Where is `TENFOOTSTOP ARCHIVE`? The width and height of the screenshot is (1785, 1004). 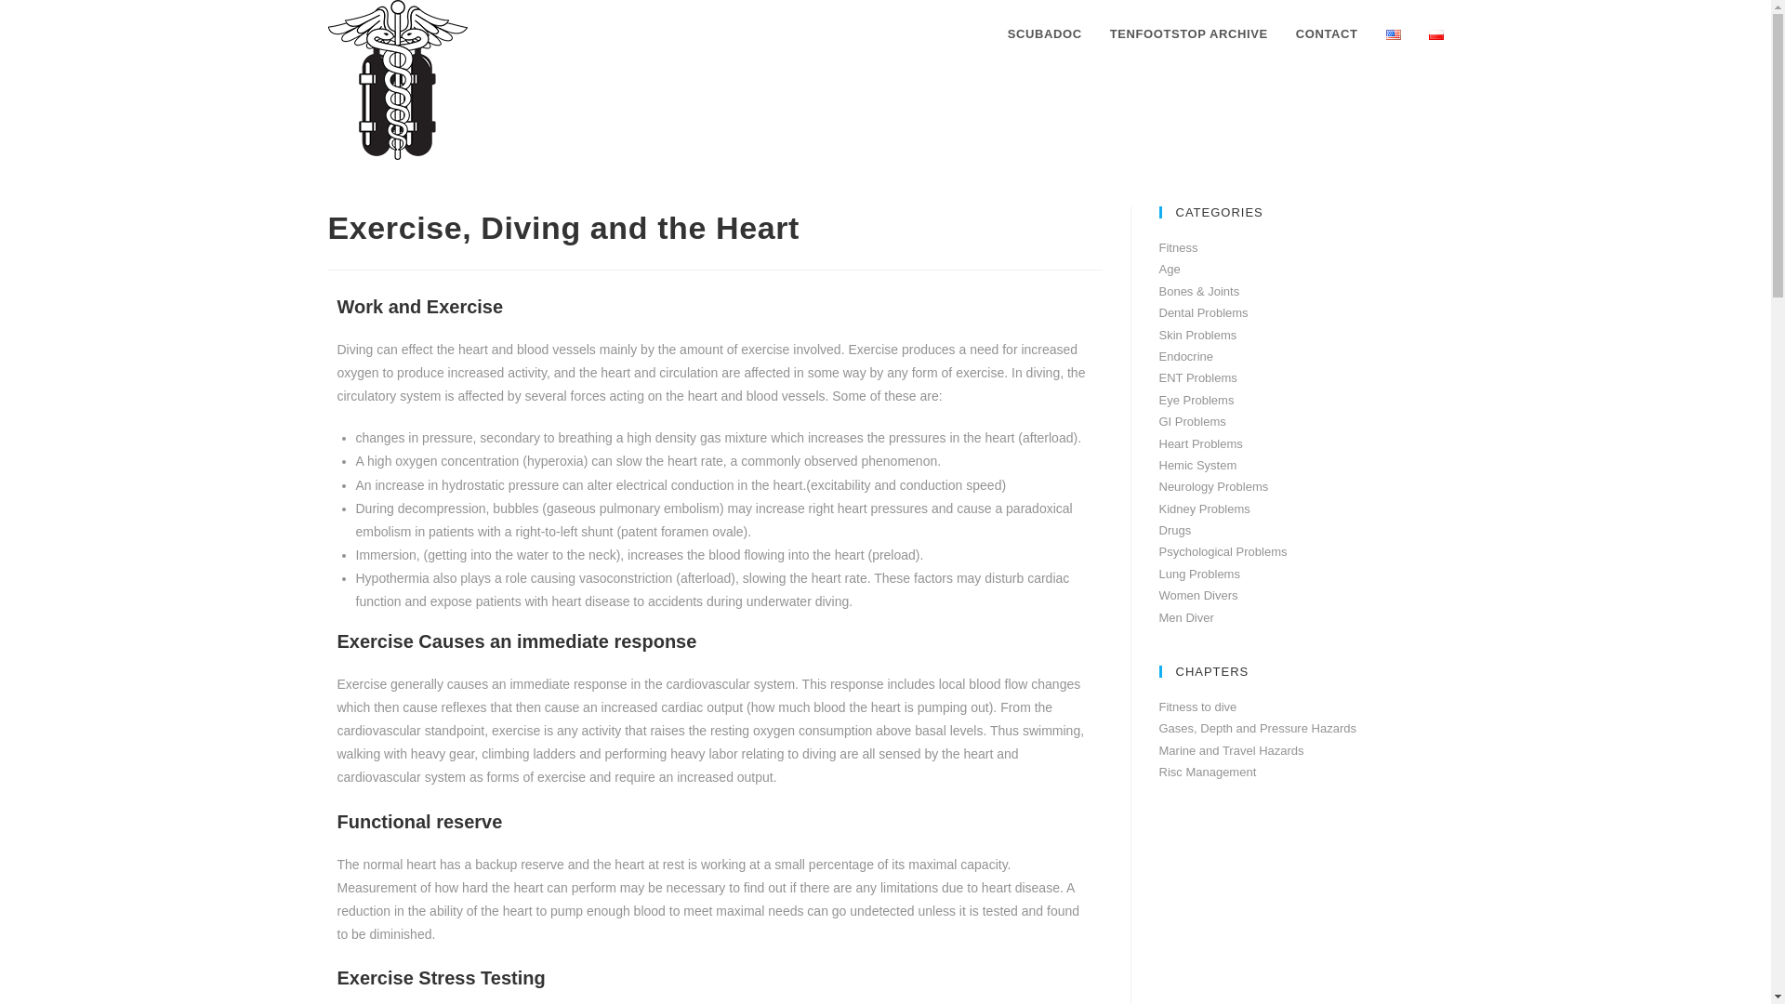 TENFOOTSTOP ARCHIVE is located at coordinates (1188, 34).